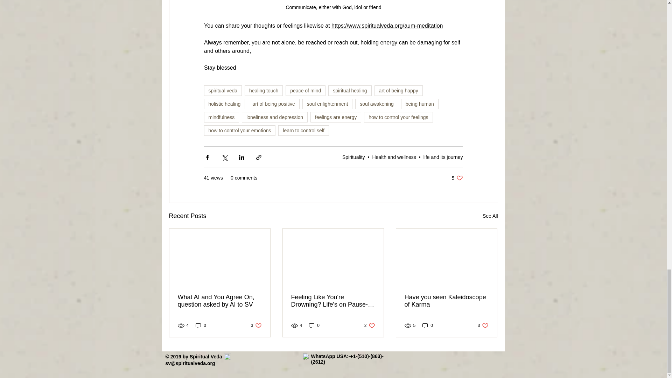  I want to click on soul awakening, so click(377, 104).